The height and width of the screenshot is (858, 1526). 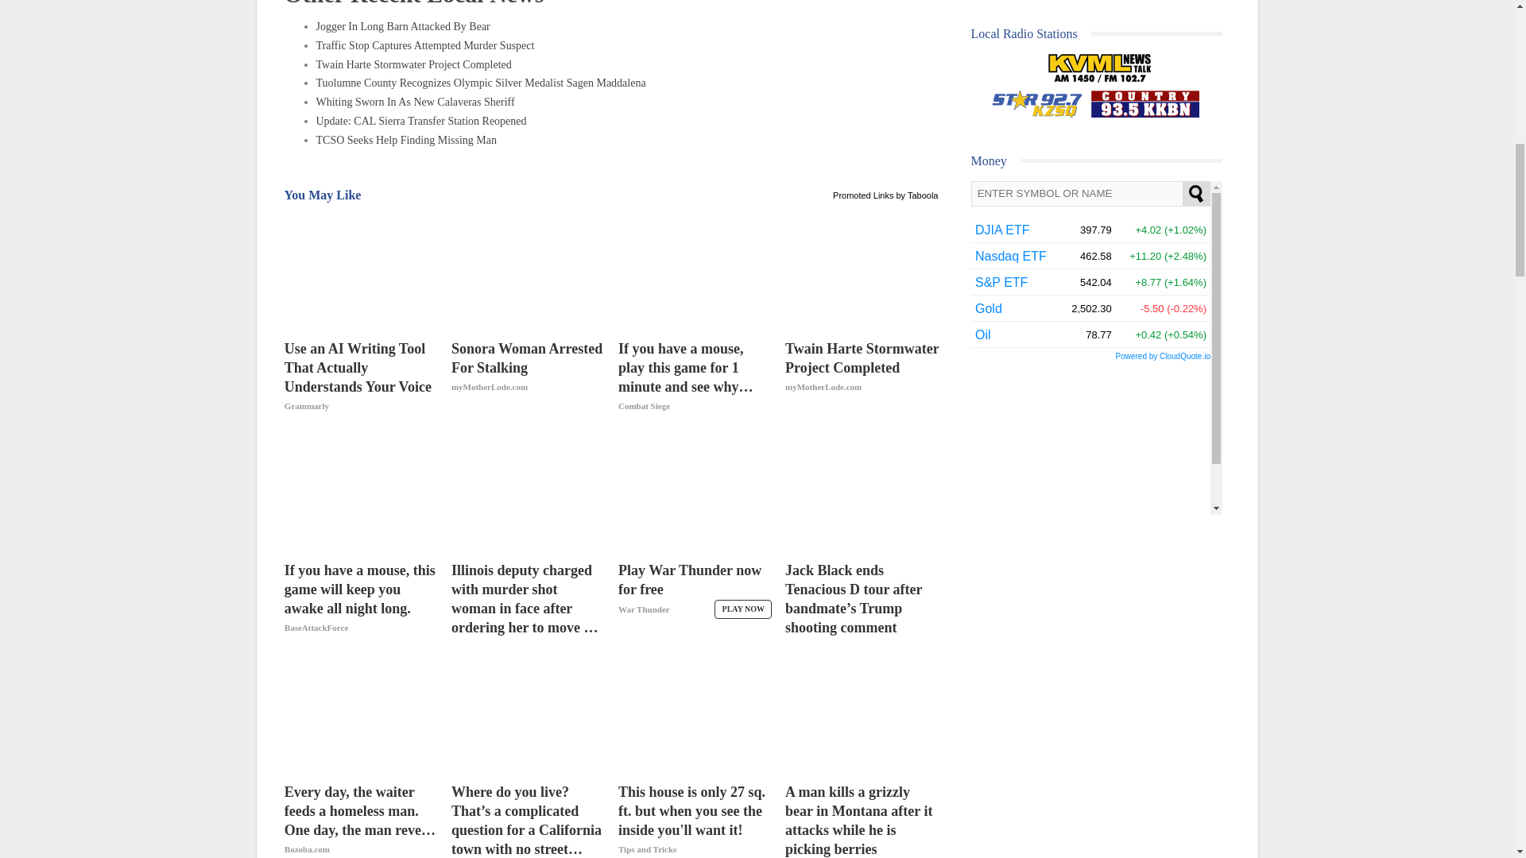 I want to click on Use an AI Writing Tool That Actually Understands Your Voice, so click(x=361, y=272).